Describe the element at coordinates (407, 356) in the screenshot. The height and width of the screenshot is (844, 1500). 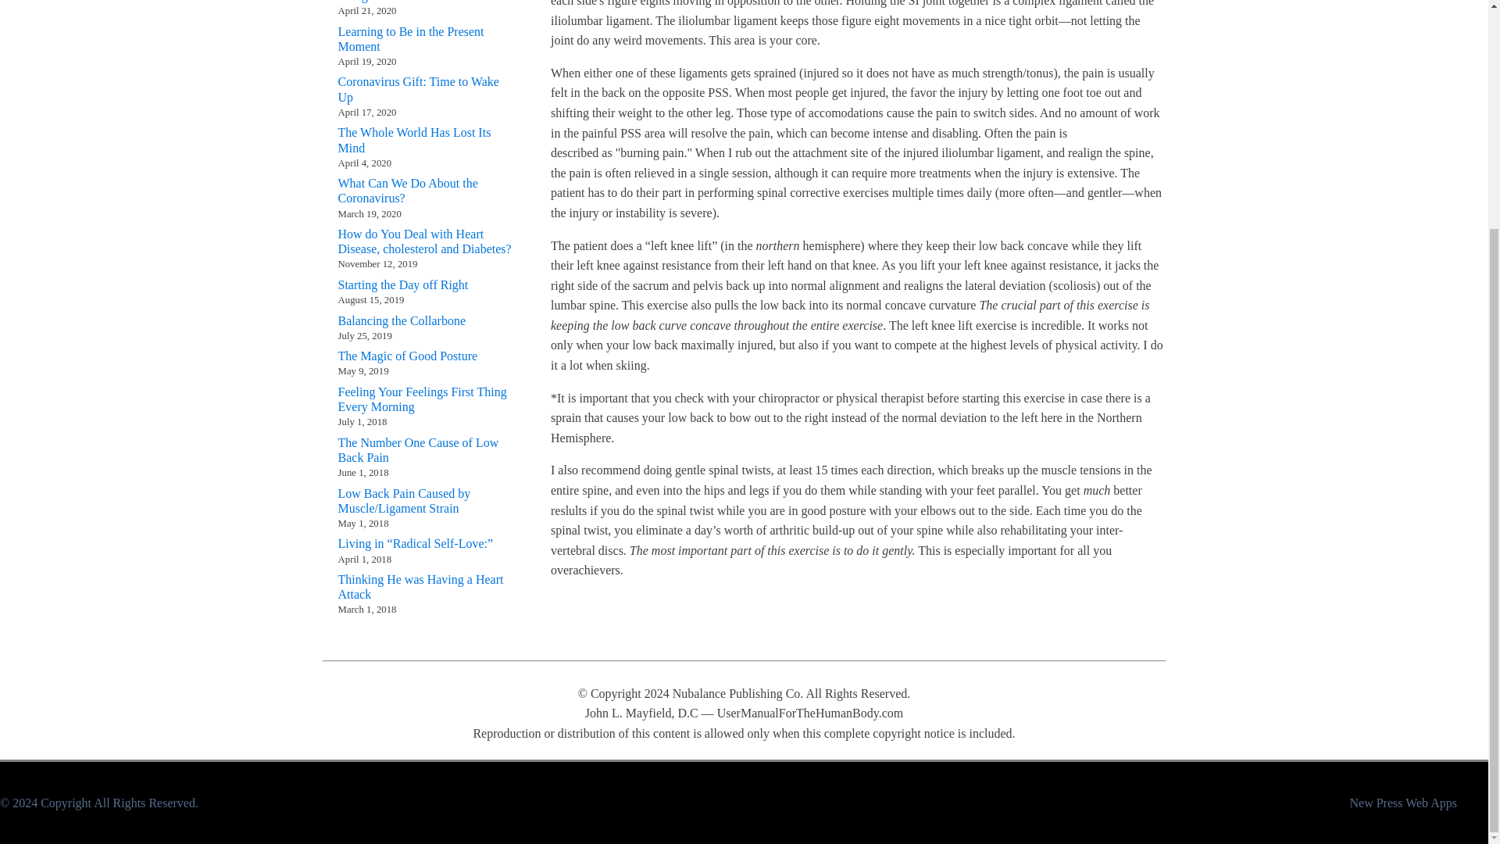
I see `The Magic of Good Posture` at that location.